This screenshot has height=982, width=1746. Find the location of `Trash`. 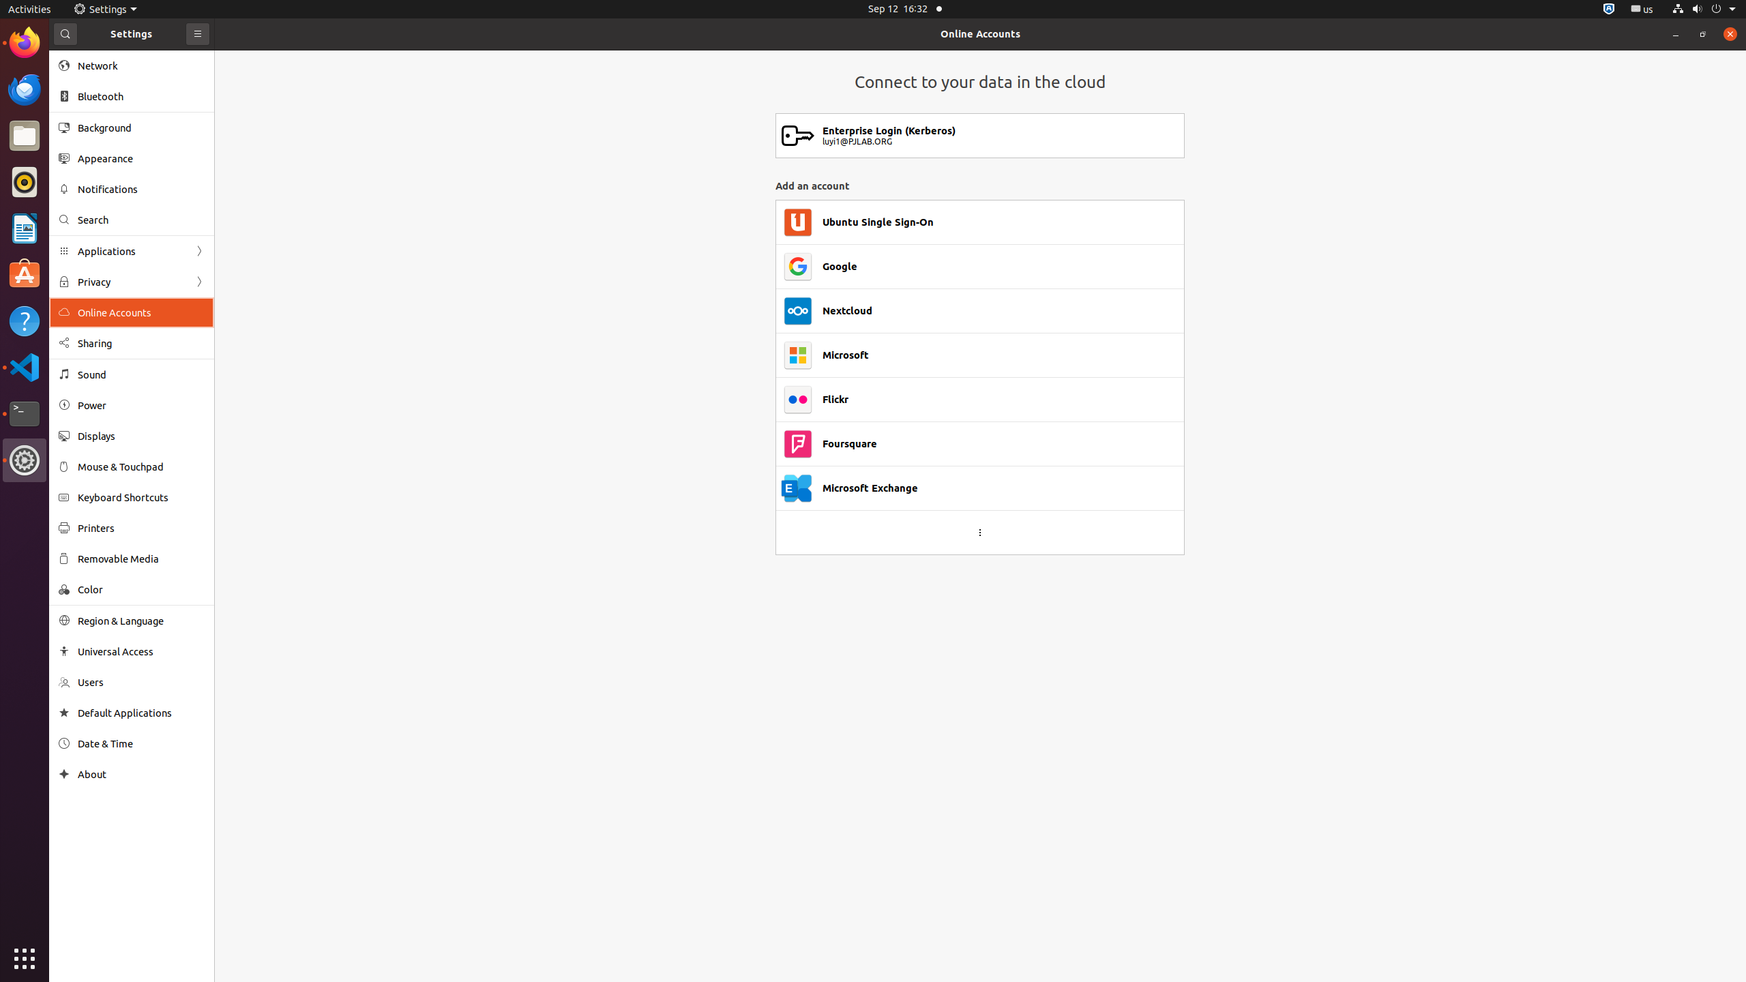

Trash is located at coordinates (91, 130).